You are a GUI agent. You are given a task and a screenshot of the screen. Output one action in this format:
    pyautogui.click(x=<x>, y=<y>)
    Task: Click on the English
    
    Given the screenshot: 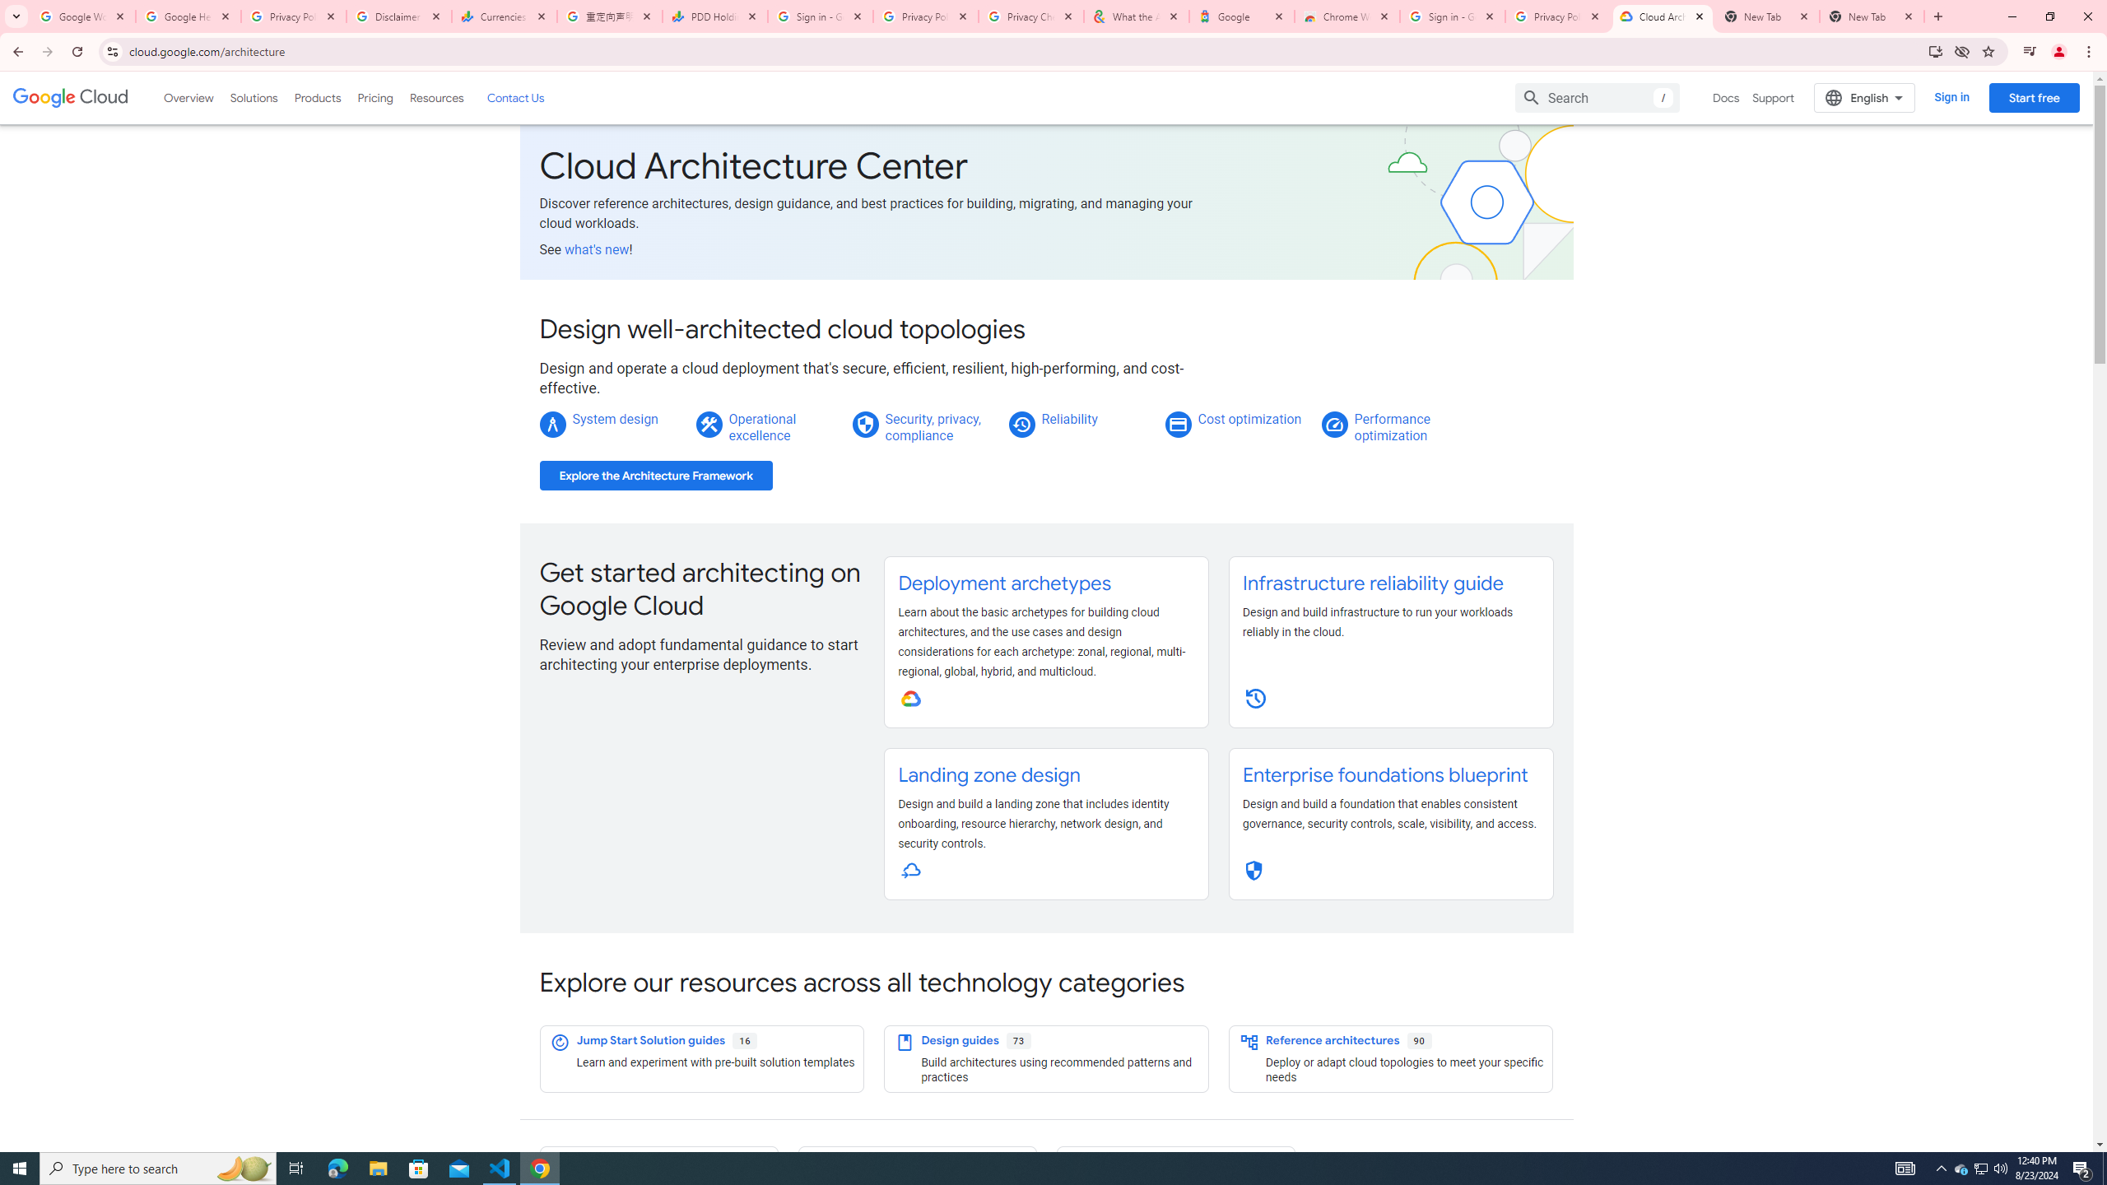 What is the action you would take?
    pyautogui.click(x=1865, y=97)
    